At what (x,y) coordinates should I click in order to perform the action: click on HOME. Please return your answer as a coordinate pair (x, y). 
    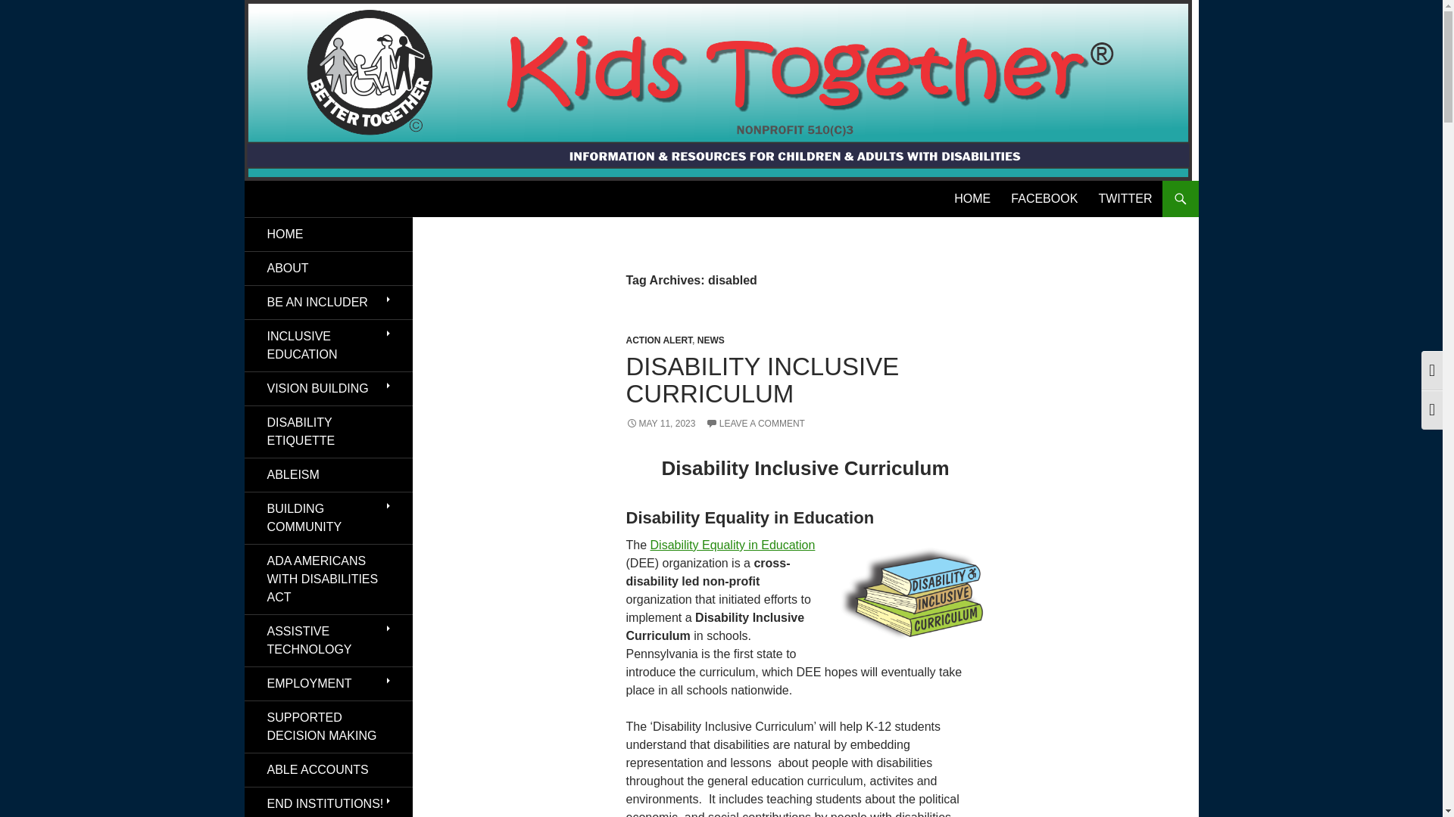
    Looking at the image, I should click on (972, 198).